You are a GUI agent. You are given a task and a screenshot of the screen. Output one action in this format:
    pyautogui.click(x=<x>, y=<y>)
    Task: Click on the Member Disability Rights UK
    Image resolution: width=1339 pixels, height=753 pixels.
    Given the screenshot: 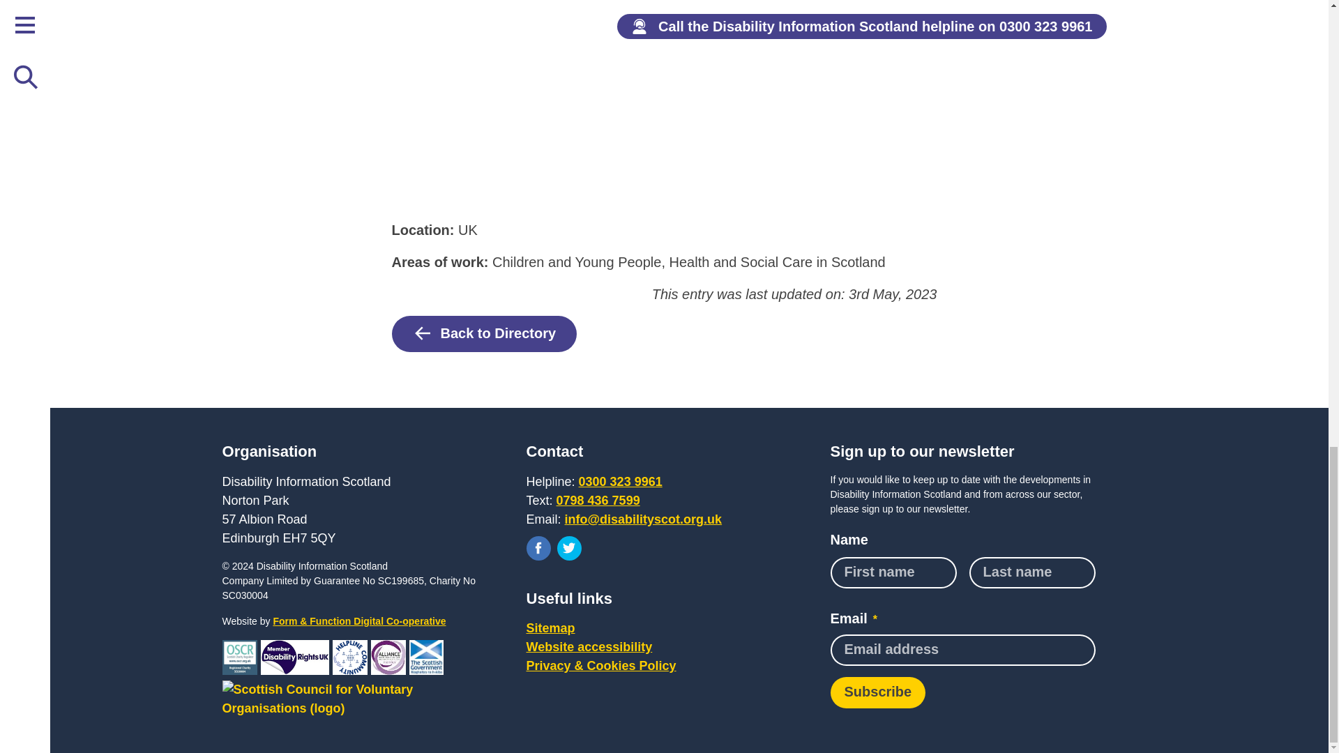 What is the action you would take?
    pyautogui.click(x=295, y=657)
    